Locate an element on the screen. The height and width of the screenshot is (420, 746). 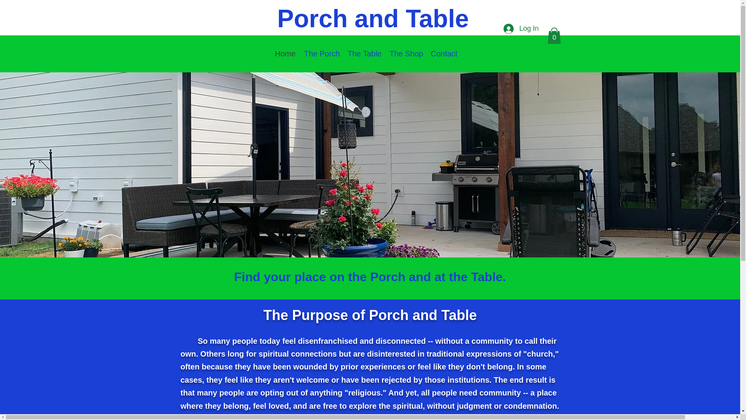
Log In is located at coordinates (521, 29).